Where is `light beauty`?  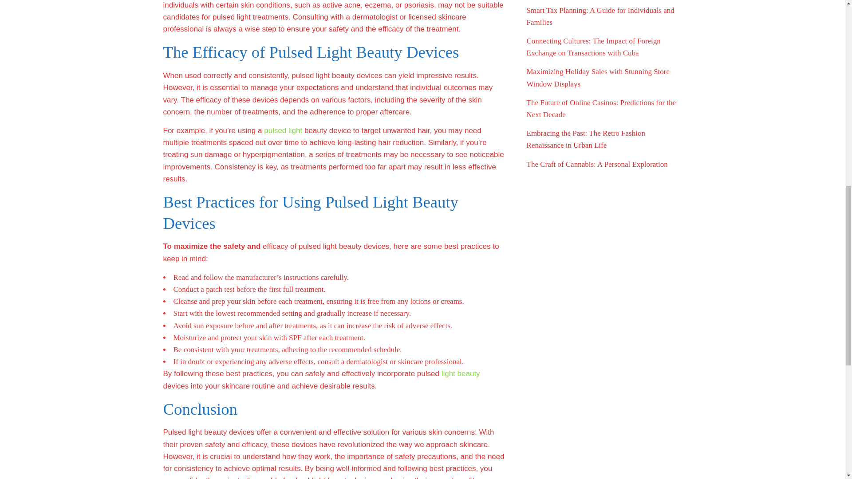 light beauty is located at coordinates (461, 373).